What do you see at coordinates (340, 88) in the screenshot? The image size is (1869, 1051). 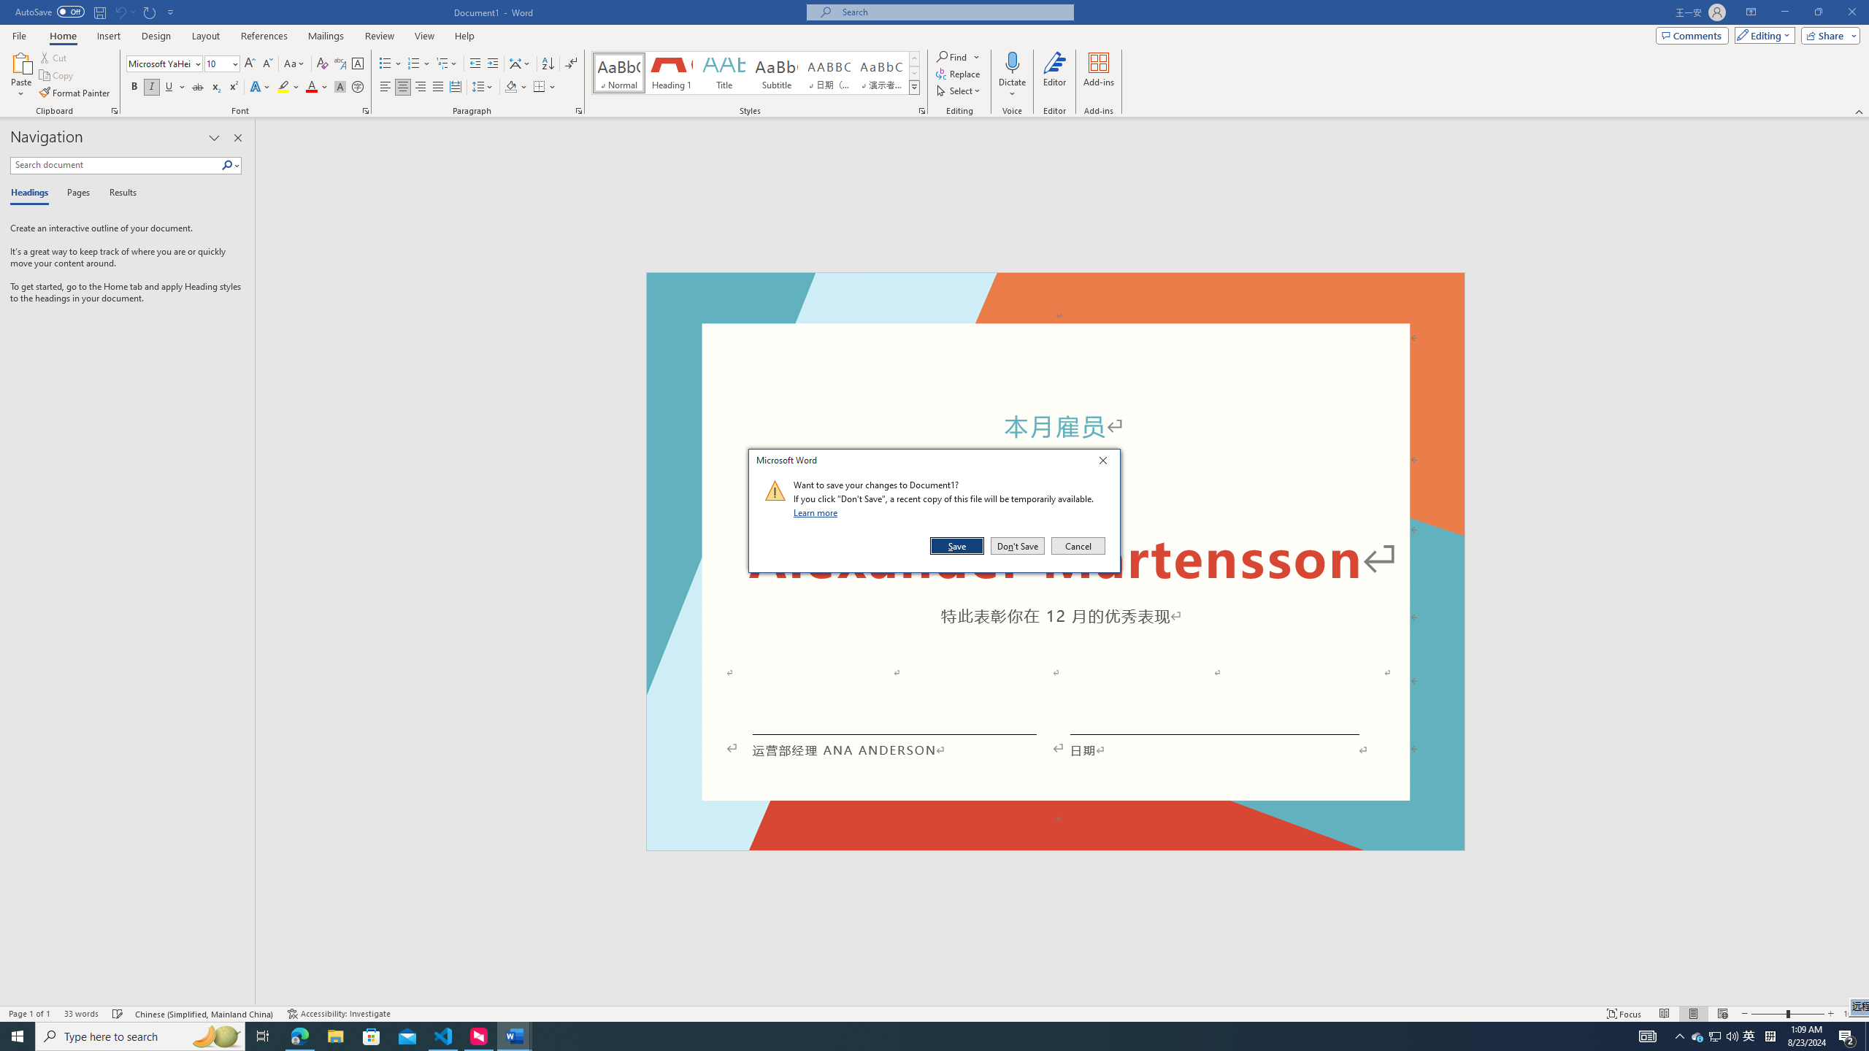 I see `Character Shading` at bounding box center [340, 88].